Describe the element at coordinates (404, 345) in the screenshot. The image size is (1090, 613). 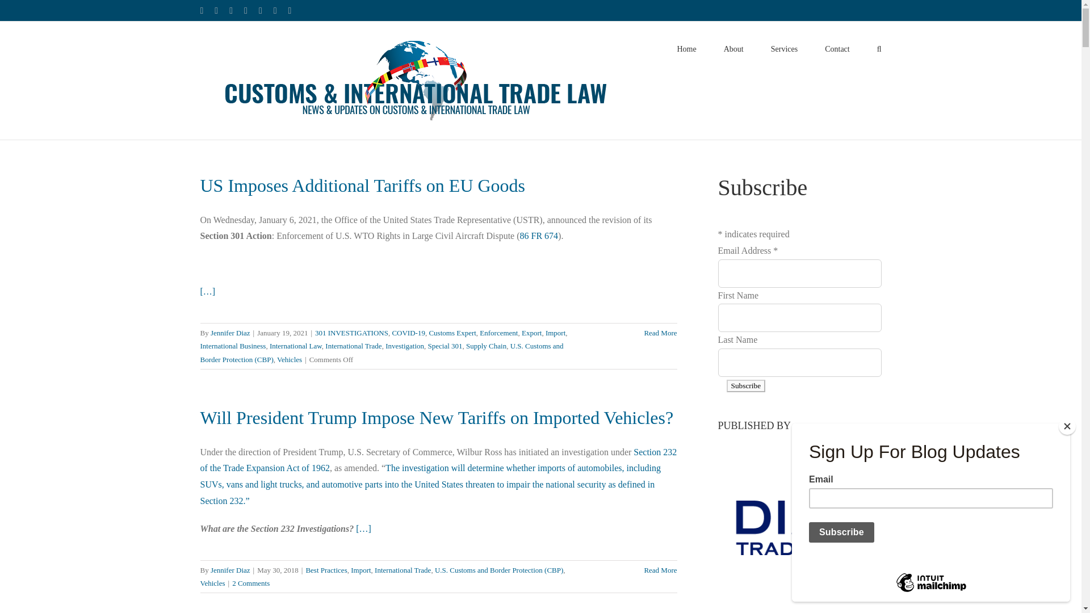
I see `Investigation` at that location.